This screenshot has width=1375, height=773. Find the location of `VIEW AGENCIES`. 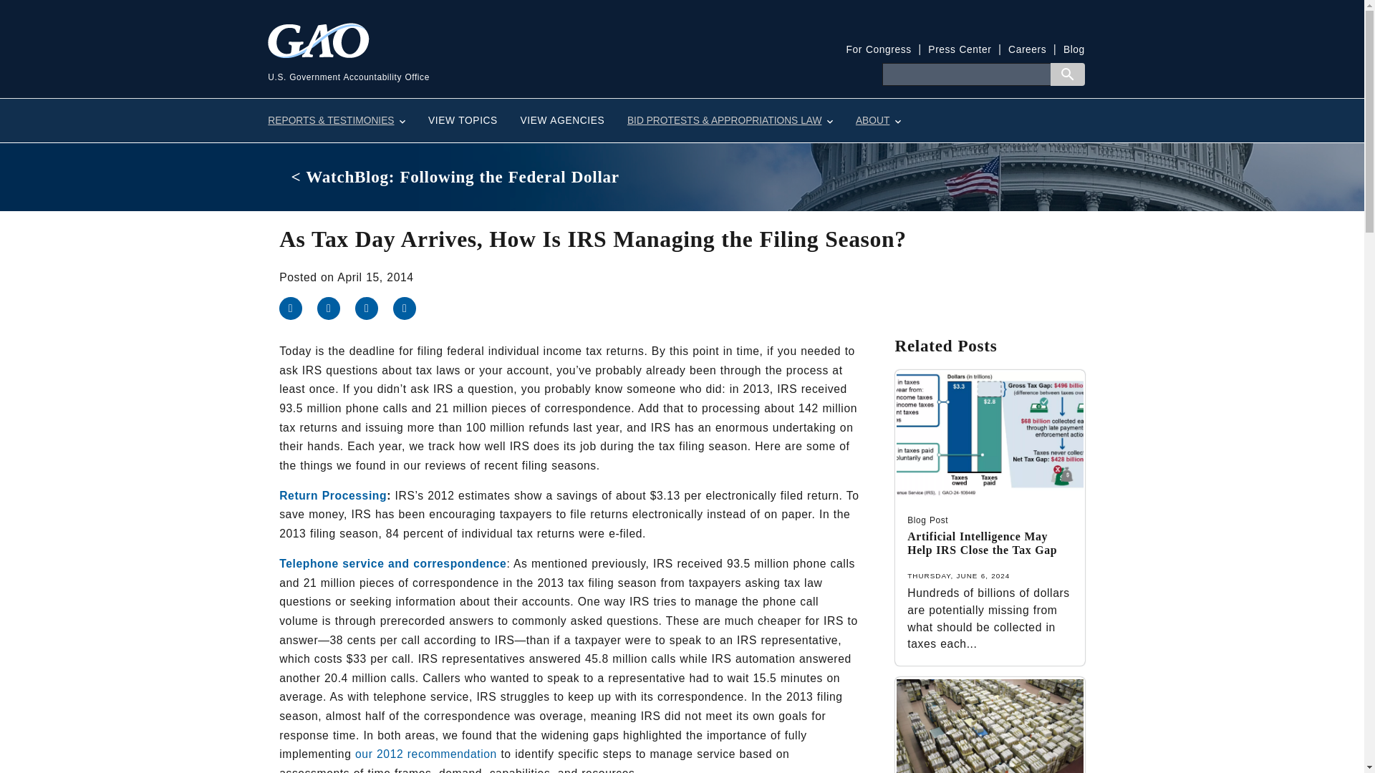

VIEW AGENCIES is located at coordinates (562, 120).